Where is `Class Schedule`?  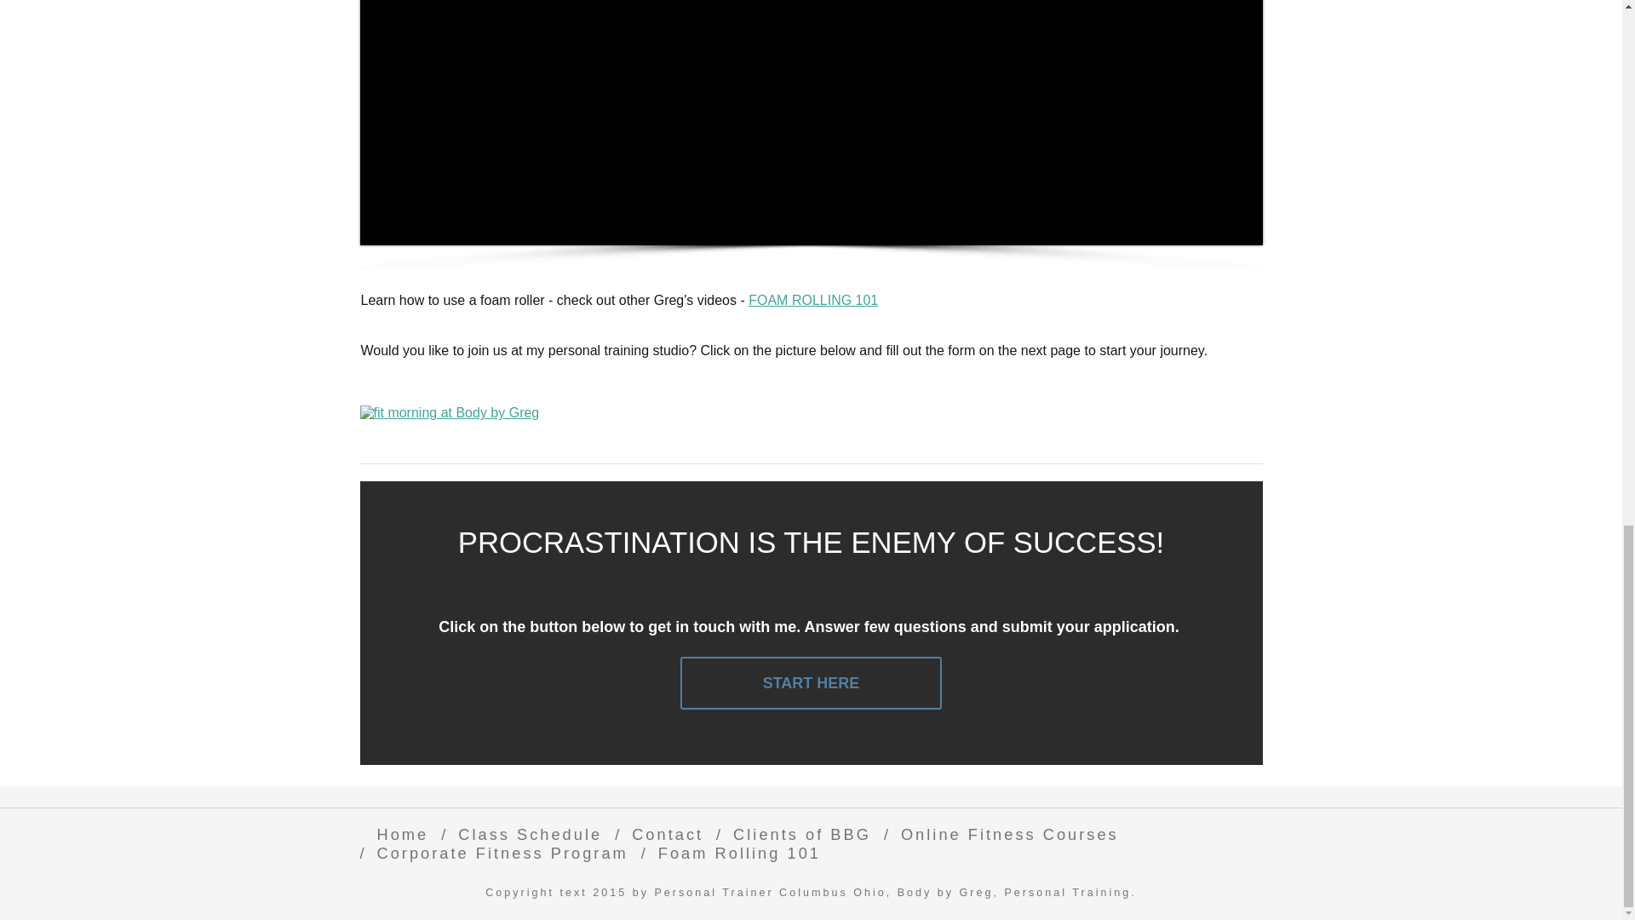 Class Schedule is located at coordinates (525, 834).